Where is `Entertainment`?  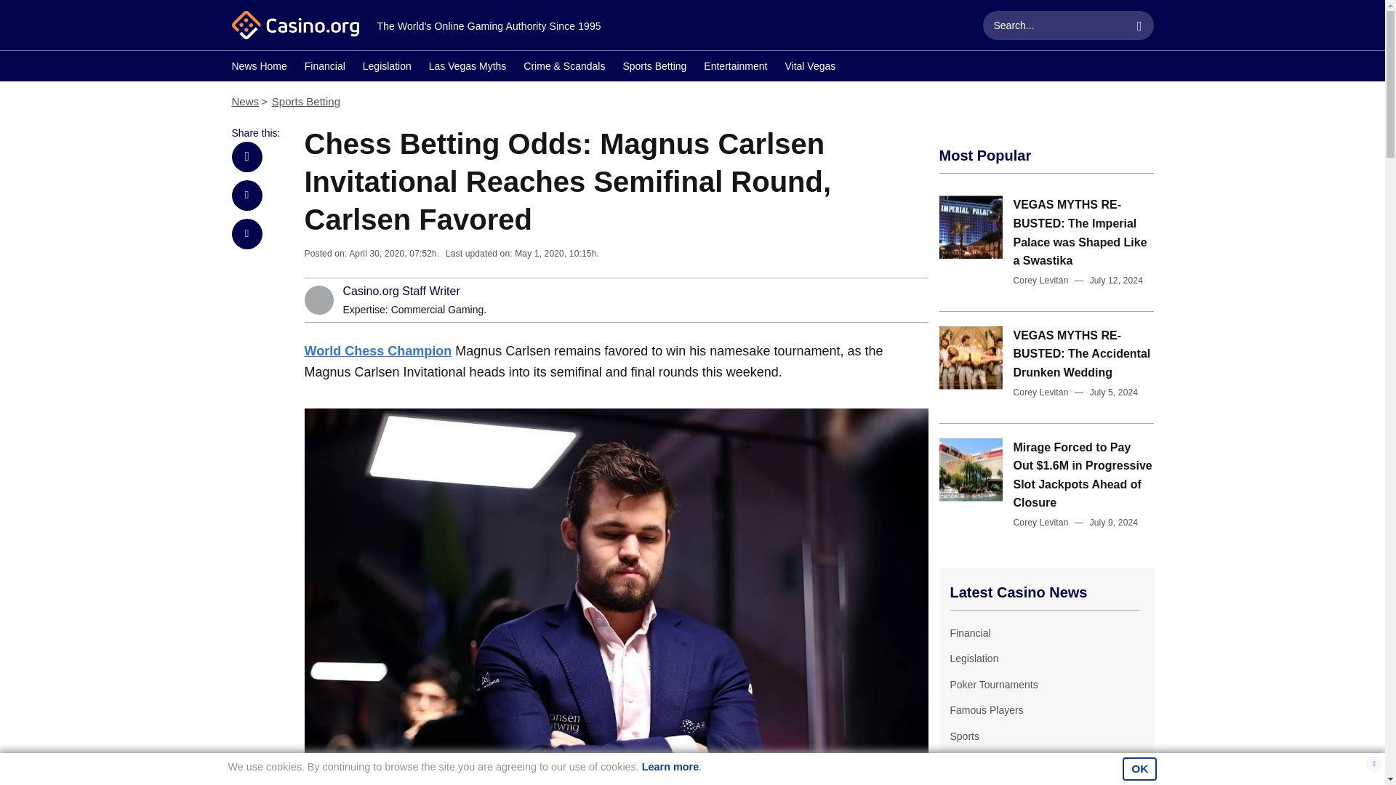 Entertainment is located at coordinates (734, 68).